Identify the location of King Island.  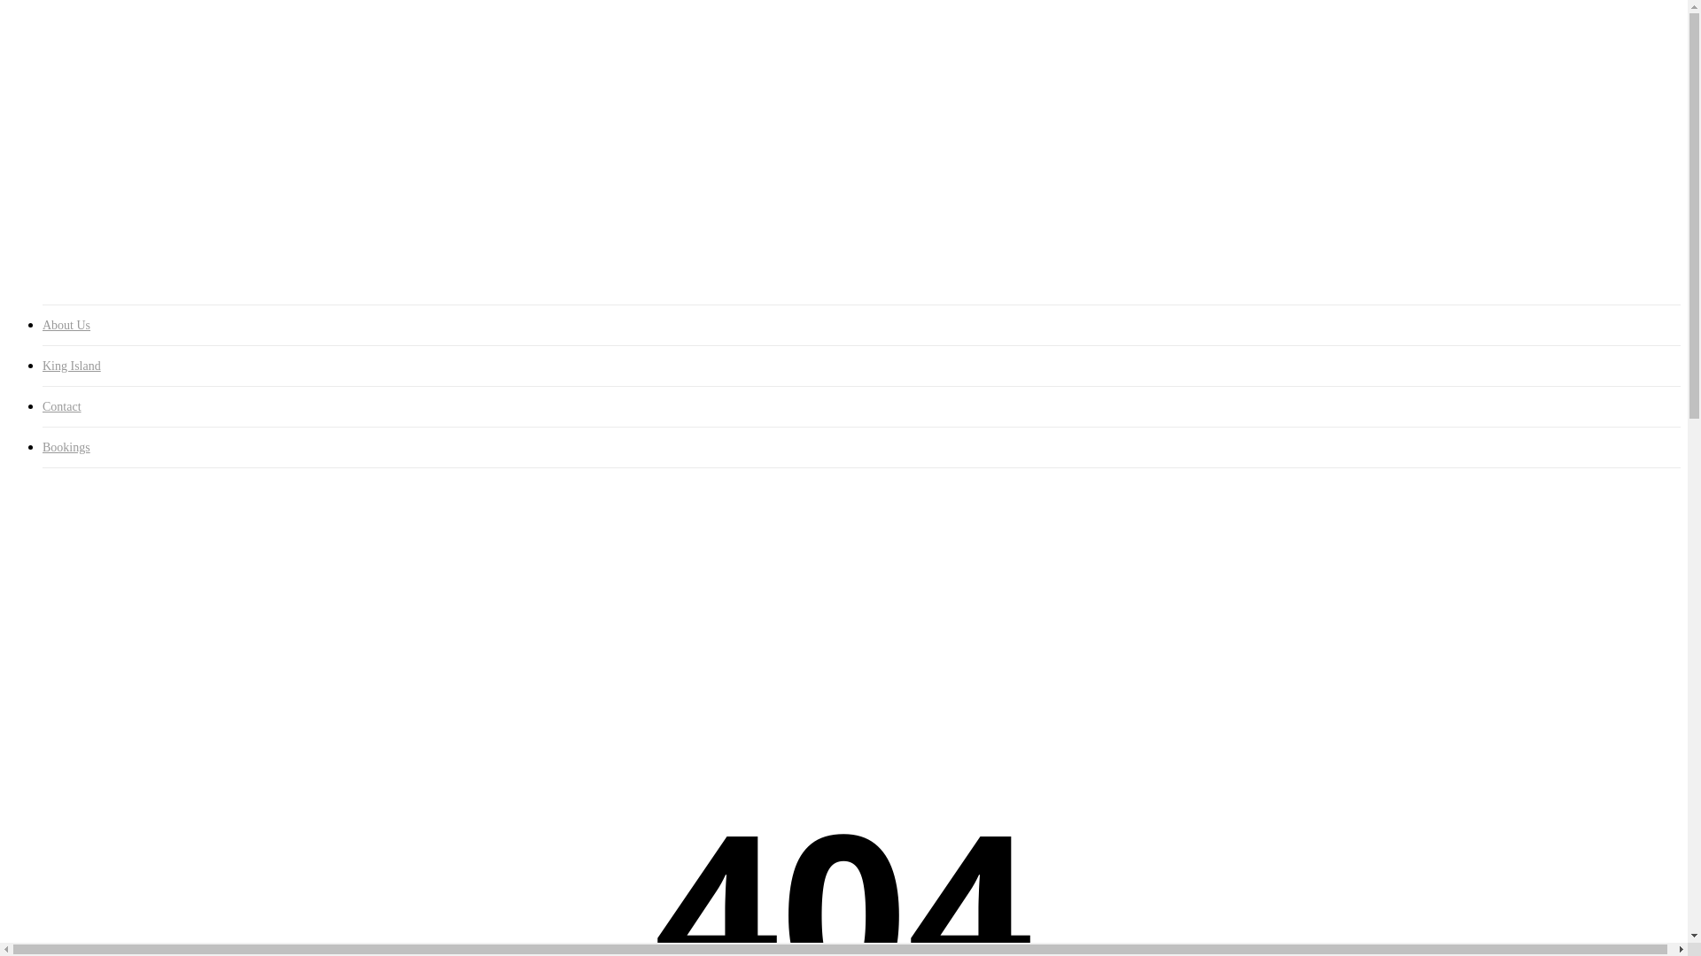
(75, 189).